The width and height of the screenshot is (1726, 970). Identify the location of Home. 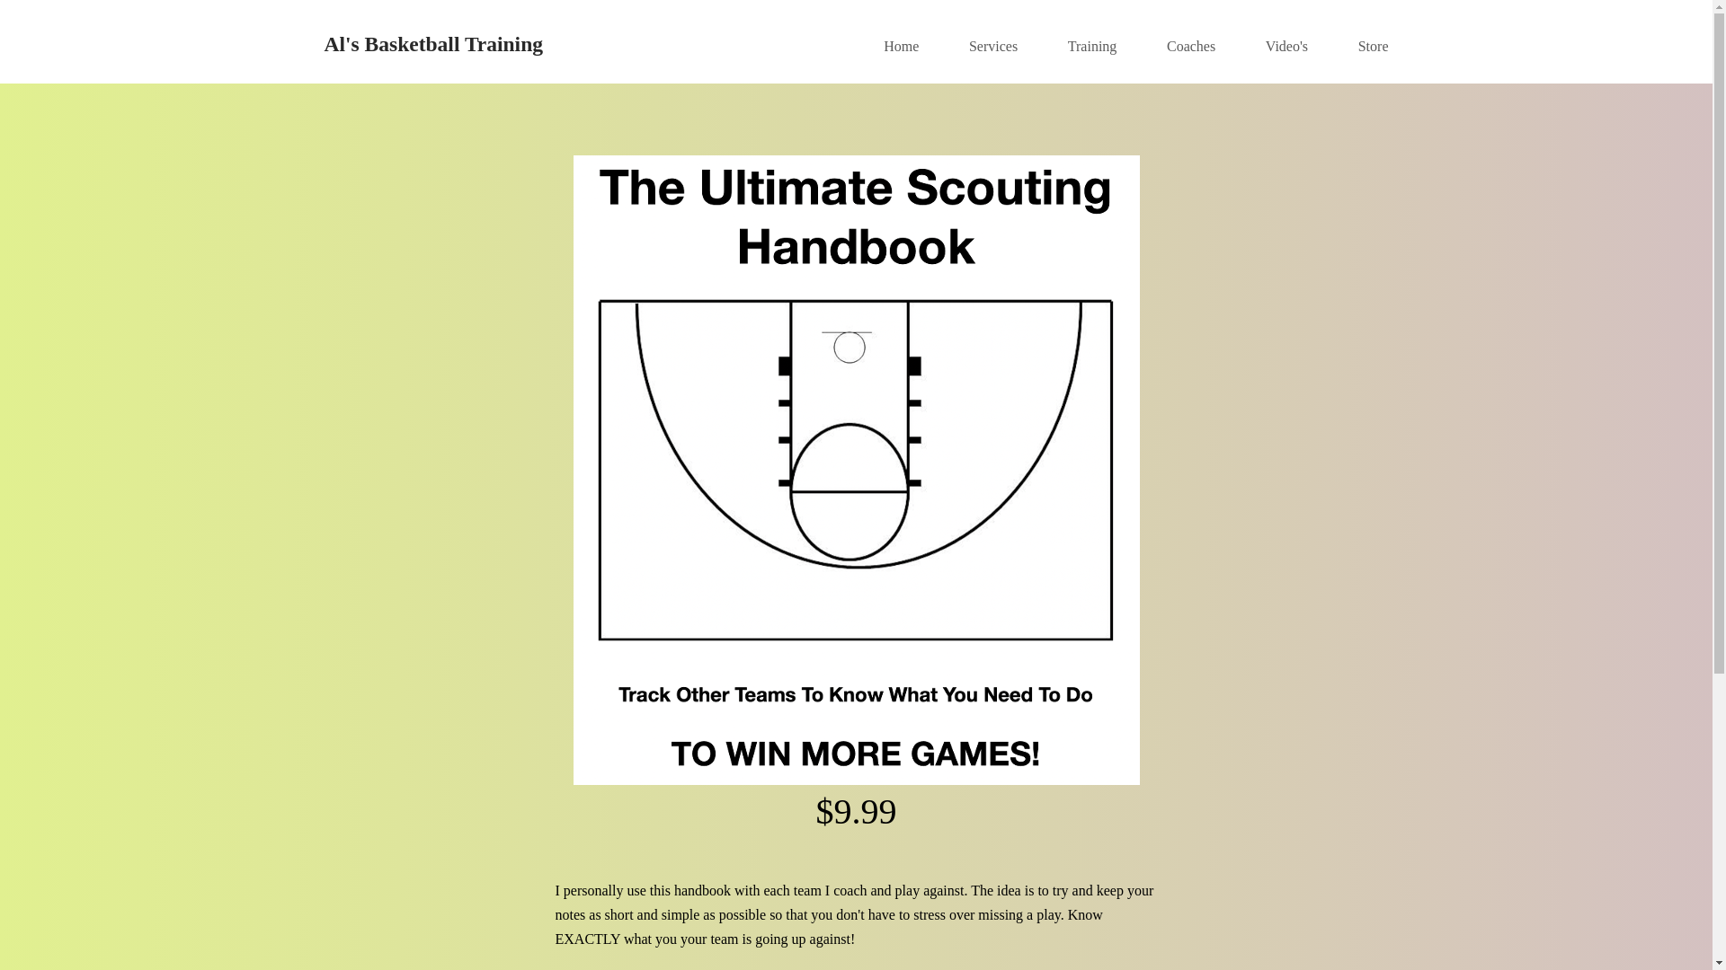
(901, 47).